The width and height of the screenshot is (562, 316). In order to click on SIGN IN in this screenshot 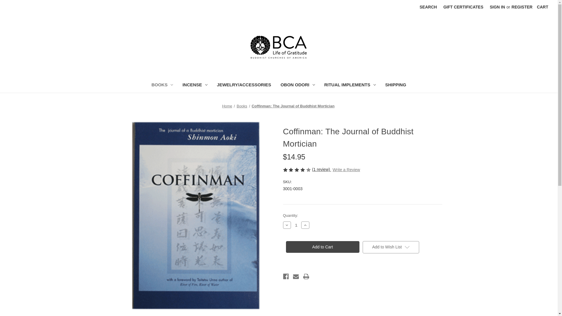, I will do `click(497, 7)`.